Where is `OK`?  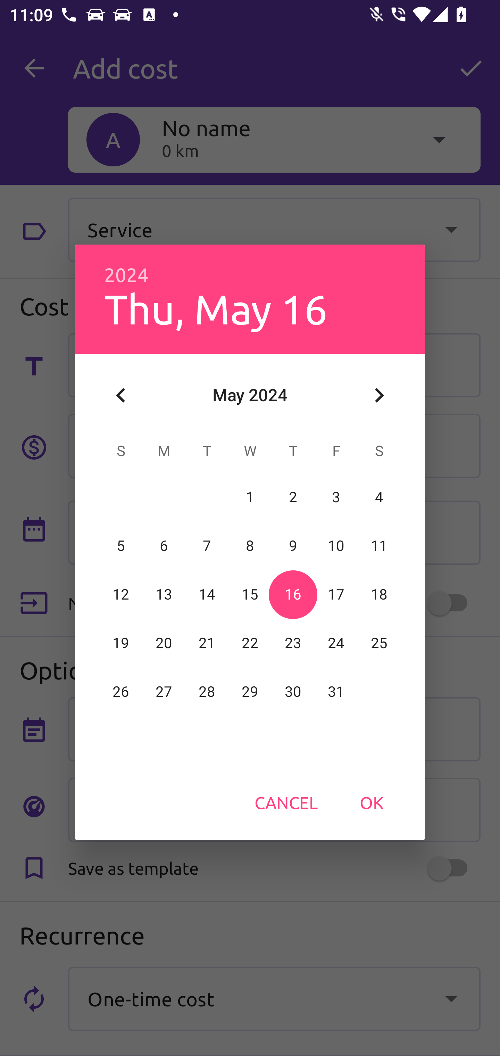 OK is located at coordinates (372, 802).